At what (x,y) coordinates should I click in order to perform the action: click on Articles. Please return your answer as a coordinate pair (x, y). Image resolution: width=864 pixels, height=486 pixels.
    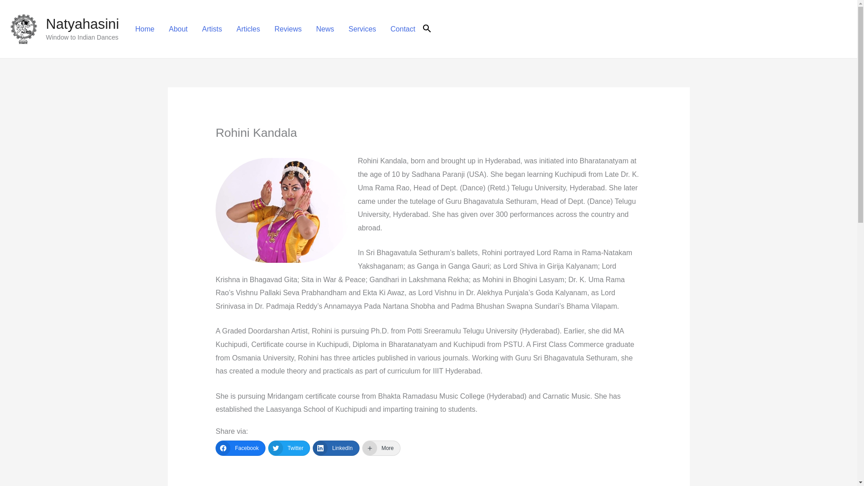
    Looking at the image, I should click on (248, 29).